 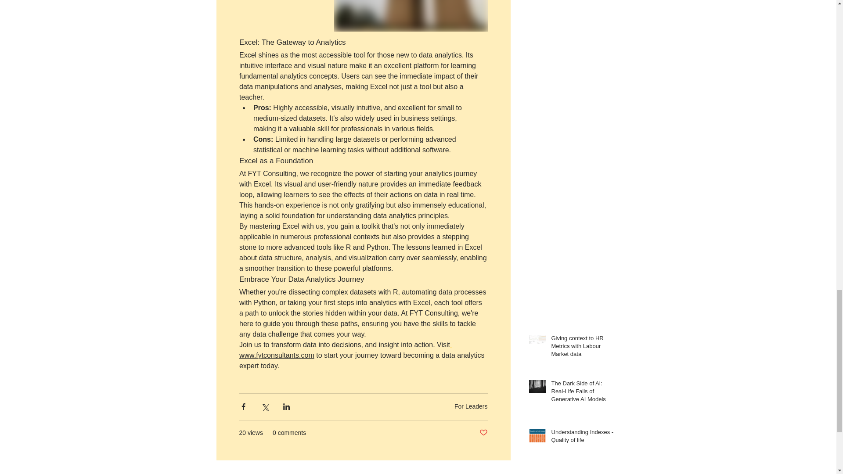 What do you see at coordinates (471, 406) in the screenshot?
I see `For Leaders` at bounding box center [471, 406].